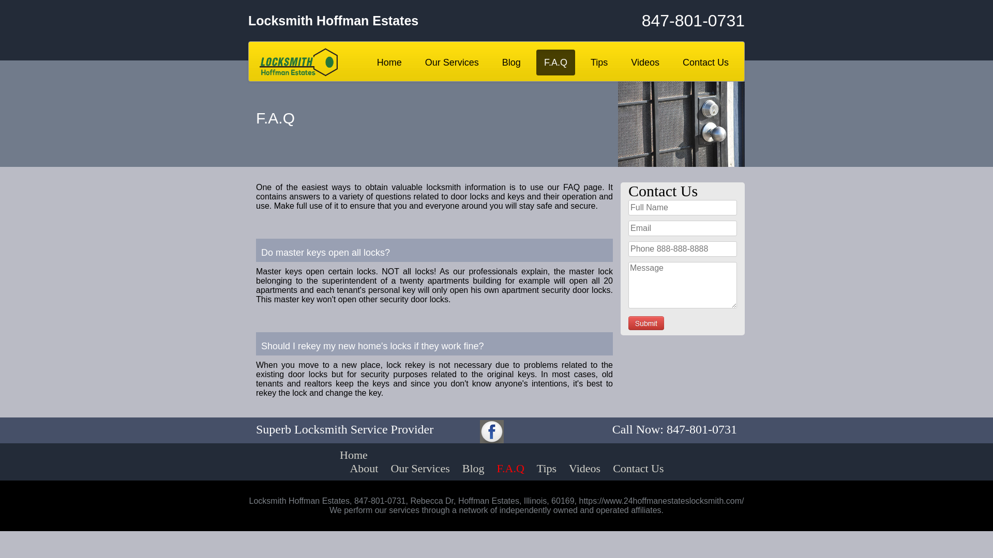 Image resolution: width=993 pixels, height=558 pixels. What do you see at coordinates (555, 63) in the screenshot?
I see `F.A.Q` at bounding box center [555, 63].